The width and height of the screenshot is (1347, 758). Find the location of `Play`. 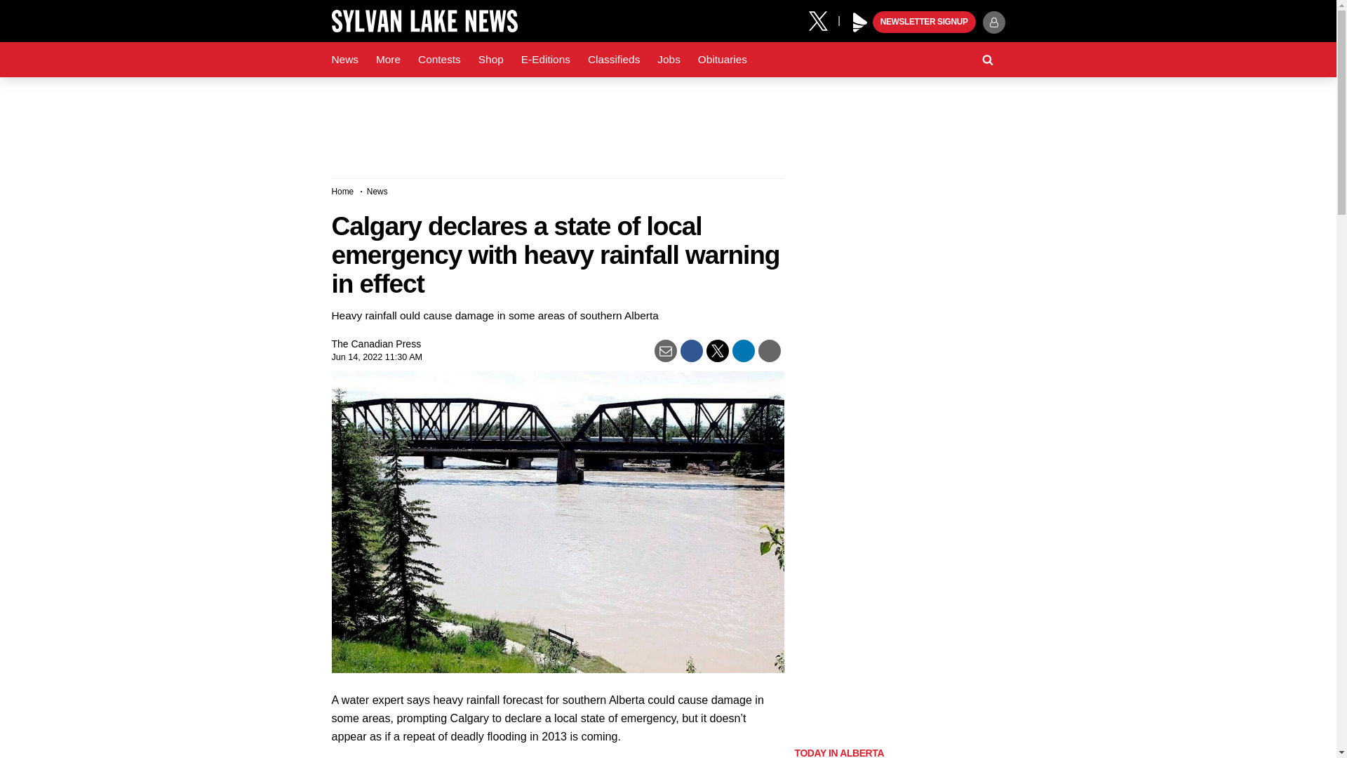

Play is located at coordinates (860, 22).